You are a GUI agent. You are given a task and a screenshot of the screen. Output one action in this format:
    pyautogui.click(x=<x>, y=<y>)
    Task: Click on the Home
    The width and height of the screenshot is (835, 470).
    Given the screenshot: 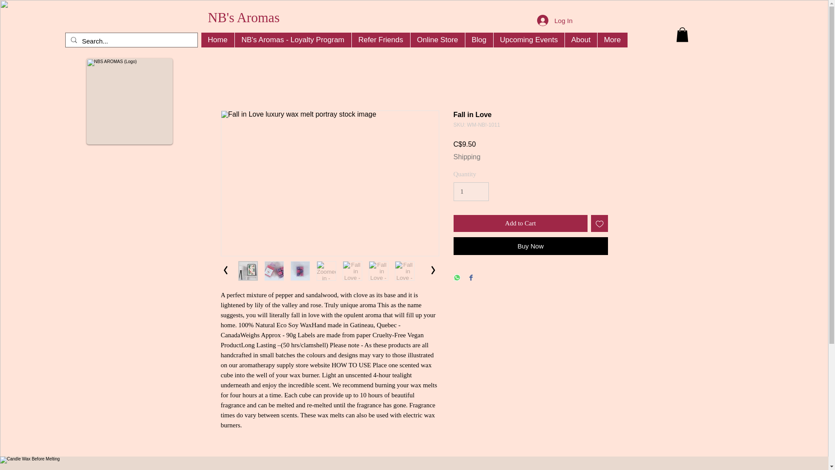 What is the action you would take?
    pyautogui.click(x=217, y=40)
    